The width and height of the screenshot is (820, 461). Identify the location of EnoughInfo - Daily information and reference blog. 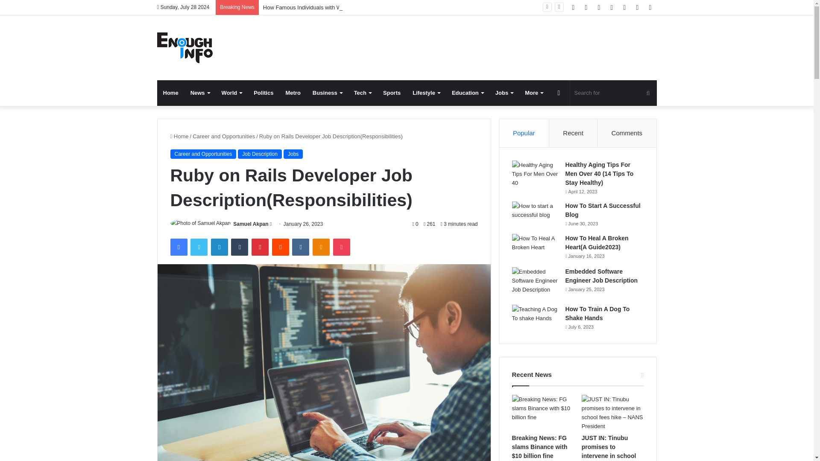
(184, 47).